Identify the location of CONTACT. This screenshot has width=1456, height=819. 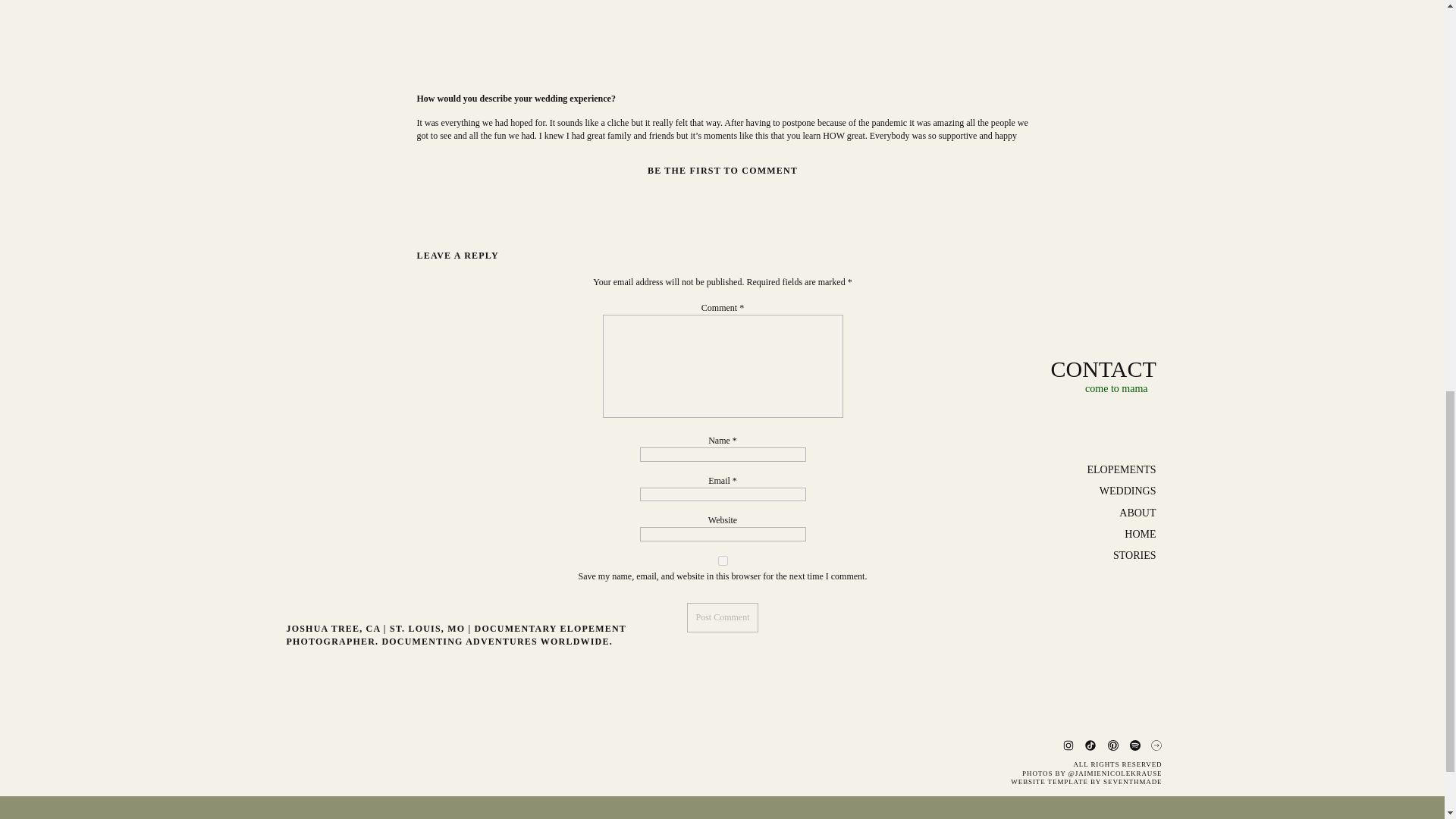
(1103, 365).